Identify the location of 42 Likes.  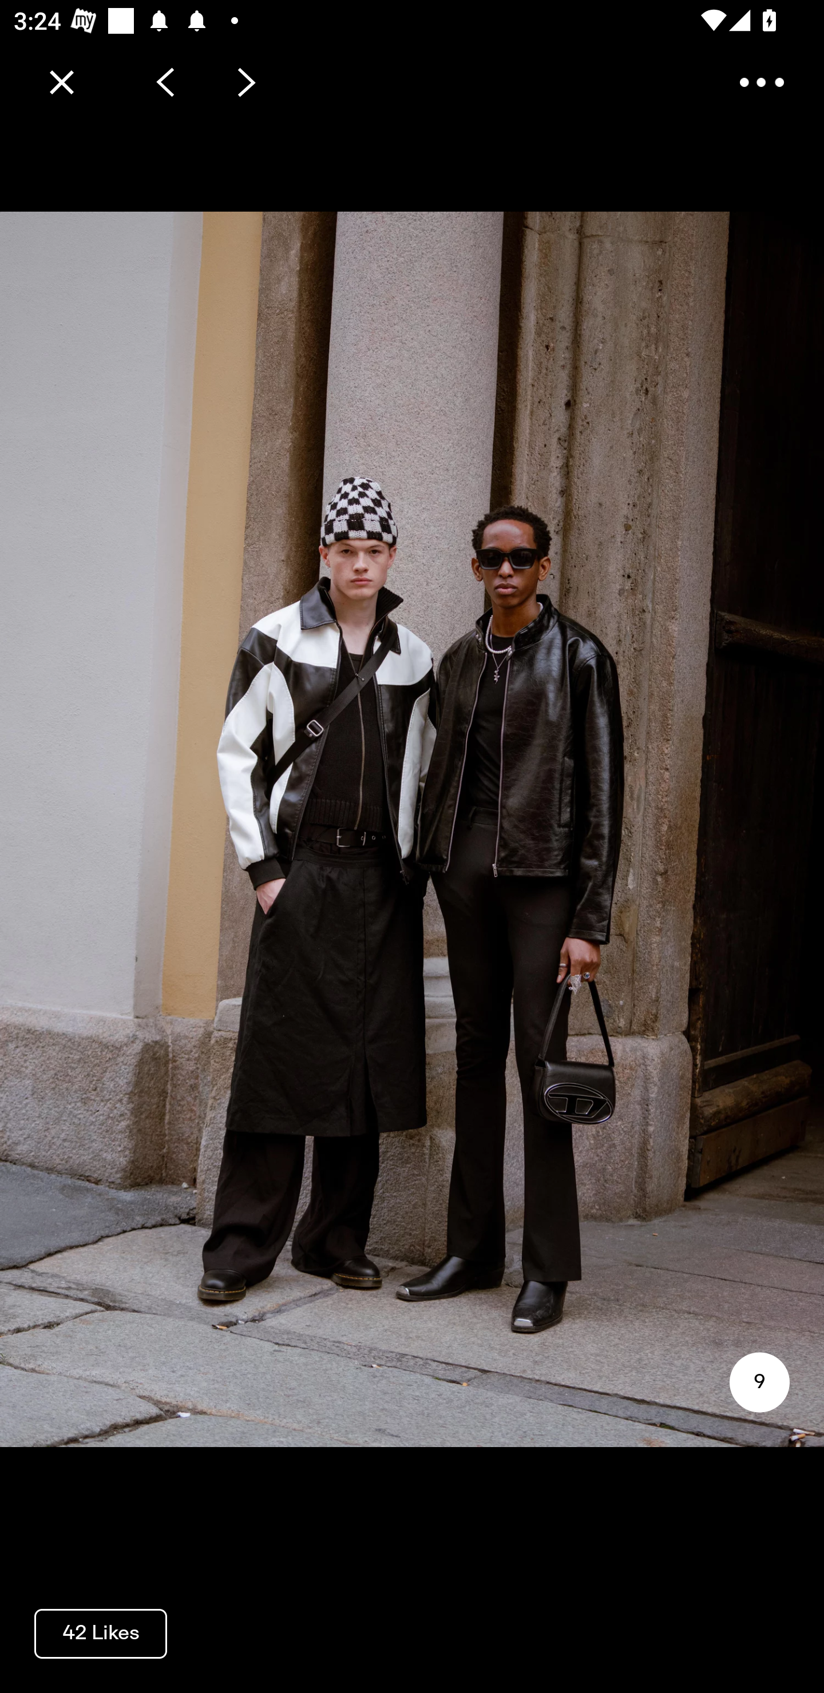
(101, 1632).